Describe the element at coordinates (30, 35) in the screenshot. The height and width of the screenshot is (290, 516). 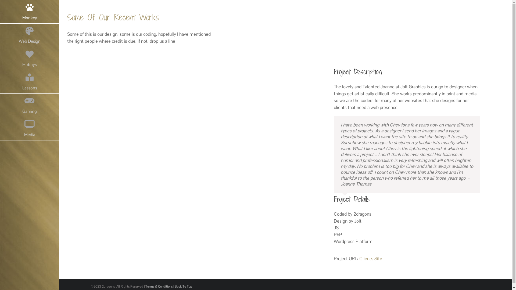
I see `Web Design` at that location.